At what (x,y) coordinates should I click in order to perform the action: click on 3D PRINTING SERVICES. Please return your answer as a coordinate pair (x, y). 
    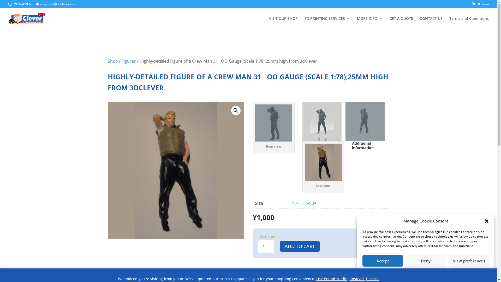
    Looking at the image, I should click on (327, 23).